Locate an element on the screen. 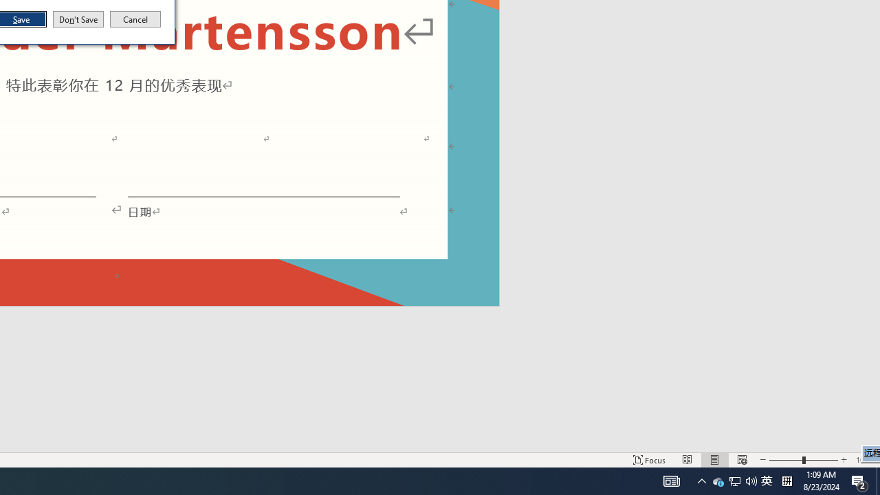 Image resolution: width=880 pixels, height=495 pixels. Notification Chevron is located at coordinates (78, 19).